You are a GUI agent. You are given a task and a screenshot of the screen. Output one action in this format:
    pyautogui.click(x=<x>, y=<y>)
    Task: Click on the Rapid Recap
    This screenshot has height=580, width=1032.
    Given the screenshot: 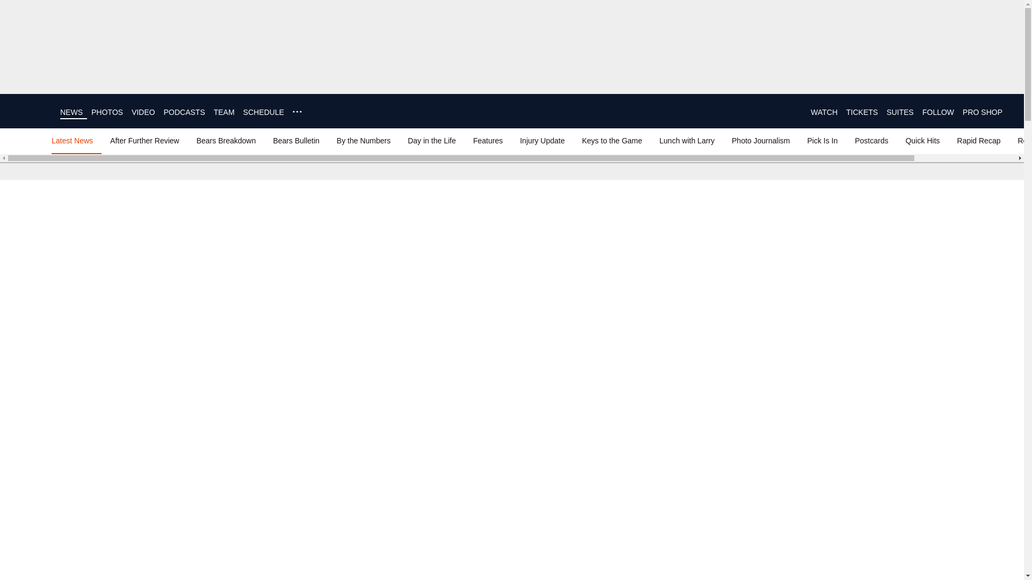 What is the action you would take?
    pyautogui.click(x=979, y=141)
    